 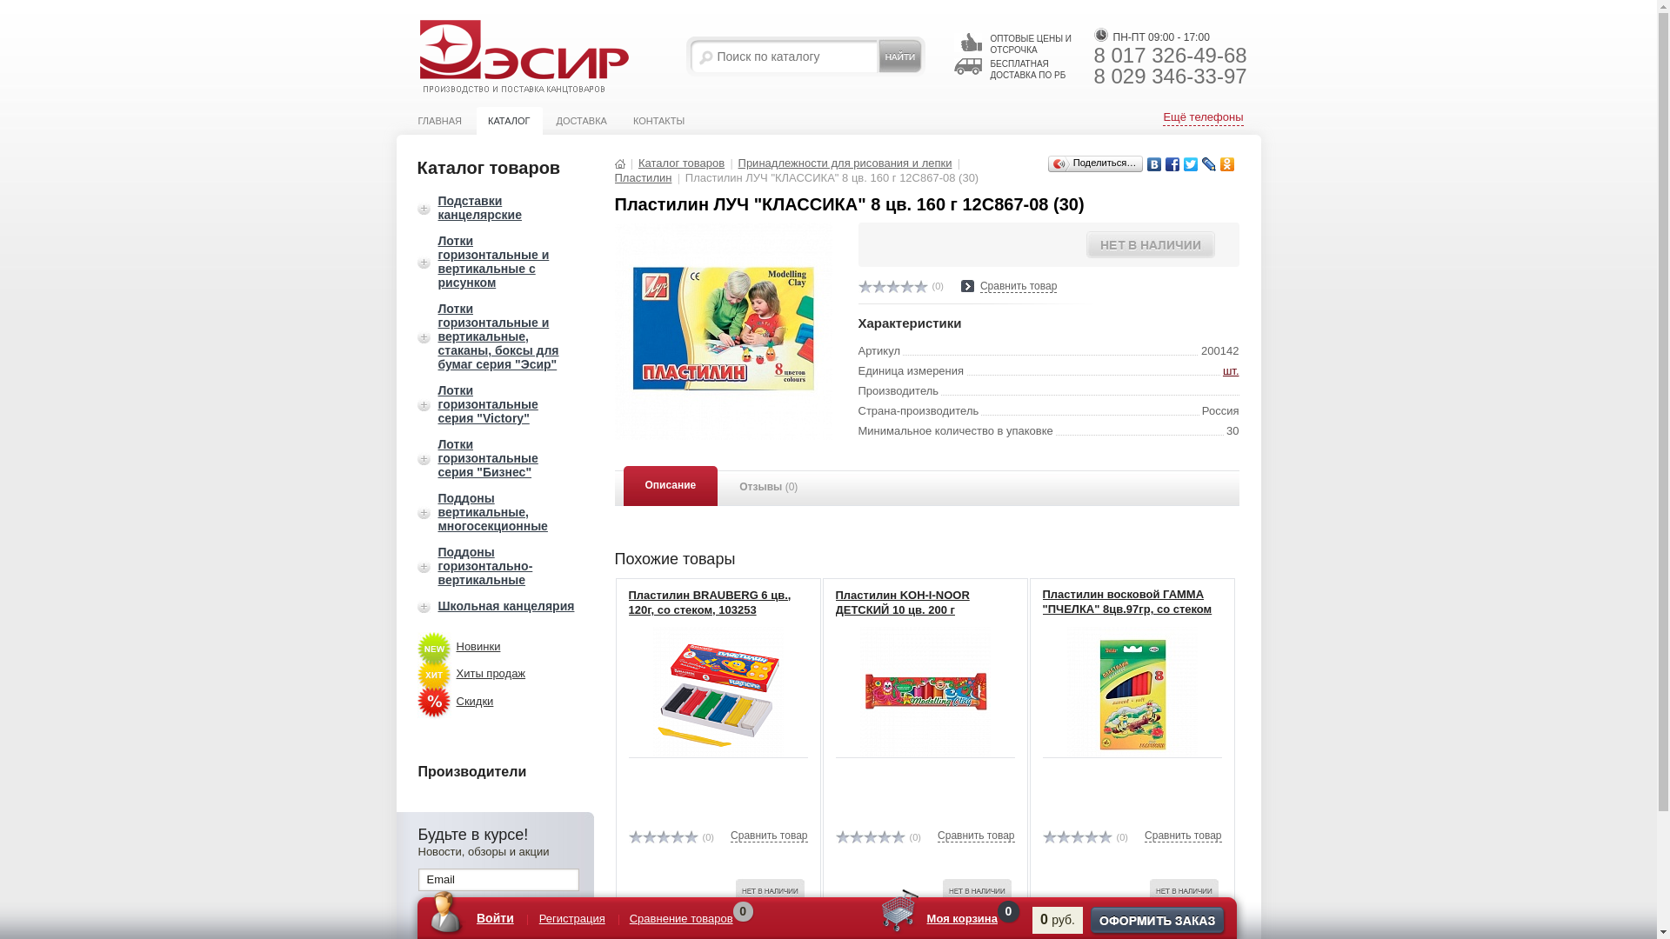 I want to click on 3, so click(x=663, y=836).